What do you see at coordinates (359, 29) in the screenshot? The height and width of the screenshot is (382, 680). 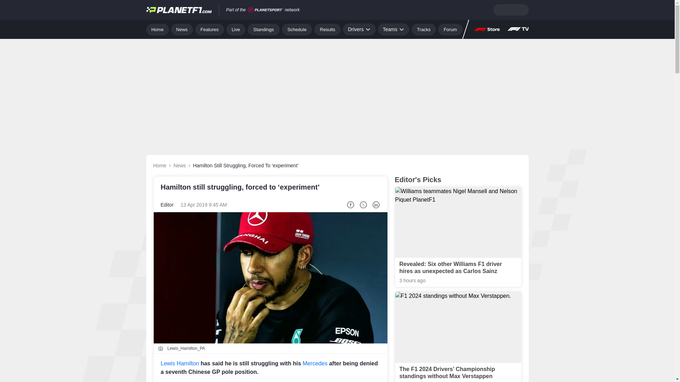 I see `Drivers` at bounding box center [359, 29].